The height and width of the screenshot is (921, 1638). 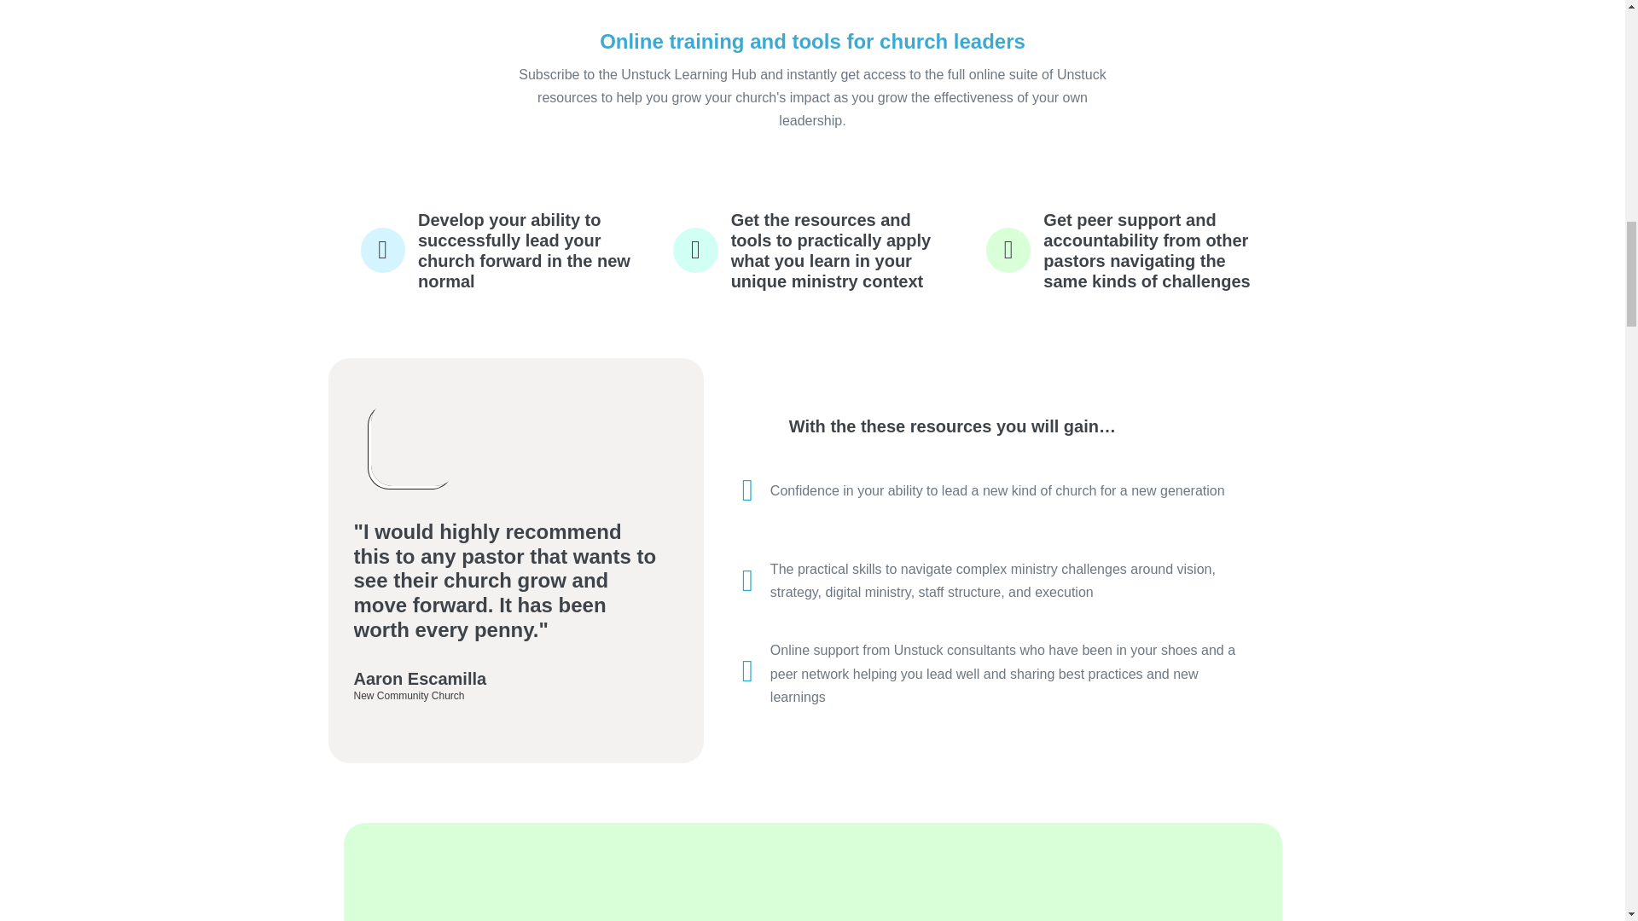 What do you see at coordinates (412, 443) in the screenshot?
I see `aaron escamilla` at bounding box center [412, 443].